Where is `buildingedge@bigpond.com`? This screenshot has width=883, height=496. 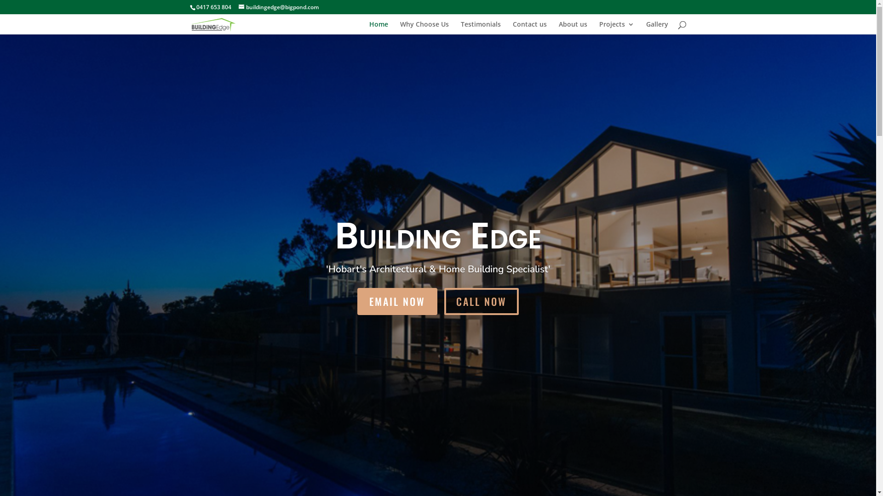 buildingedge@bigpond.com is located at coordinates (278, 7).